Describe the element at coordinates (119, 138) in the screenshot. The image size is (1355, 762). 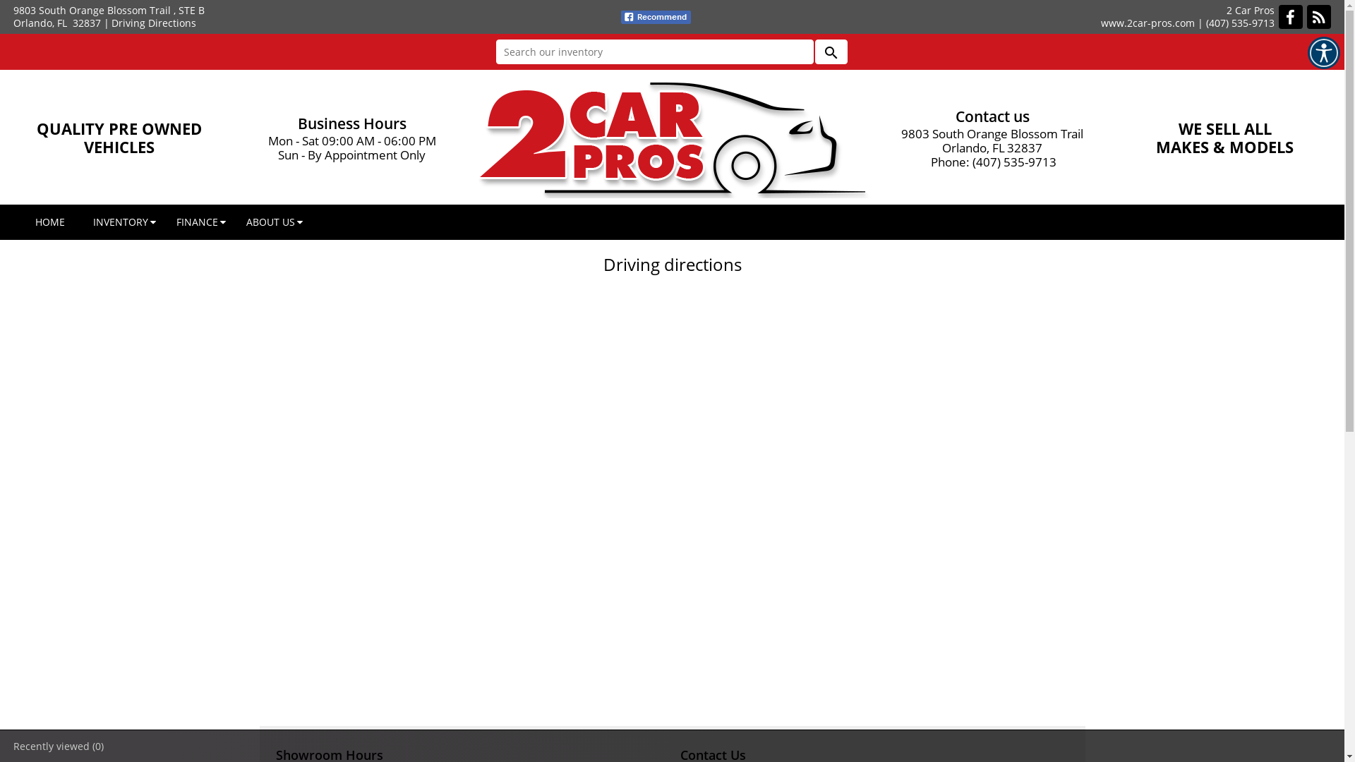
I see `QUALITY PRE OWNED
VEHICLES` at that location.